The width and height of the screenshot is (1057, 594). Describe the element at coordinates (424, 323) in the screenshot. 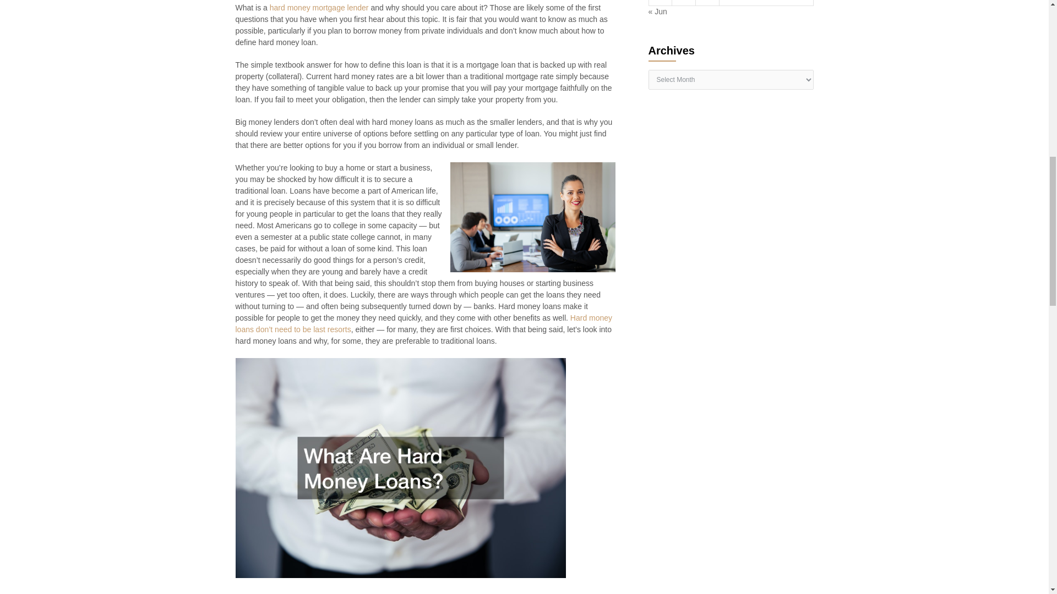

I see `more` at that location.